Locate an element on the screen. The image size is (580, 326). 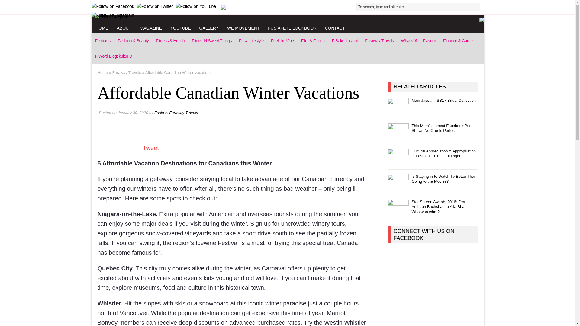
GALLERY is located at coordinates (209, 28).